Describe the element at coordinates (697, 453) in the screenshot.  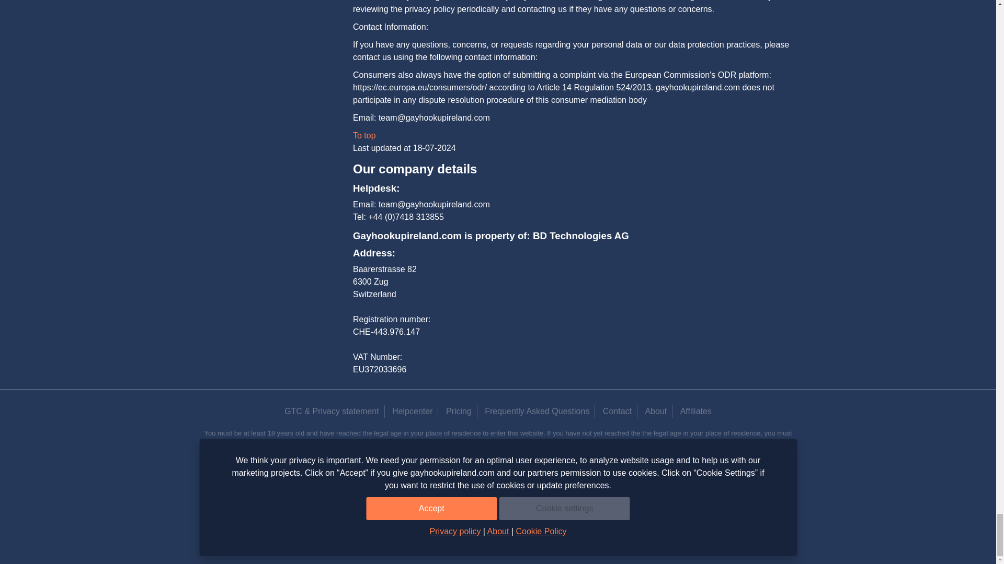
I see `More info` at that location.